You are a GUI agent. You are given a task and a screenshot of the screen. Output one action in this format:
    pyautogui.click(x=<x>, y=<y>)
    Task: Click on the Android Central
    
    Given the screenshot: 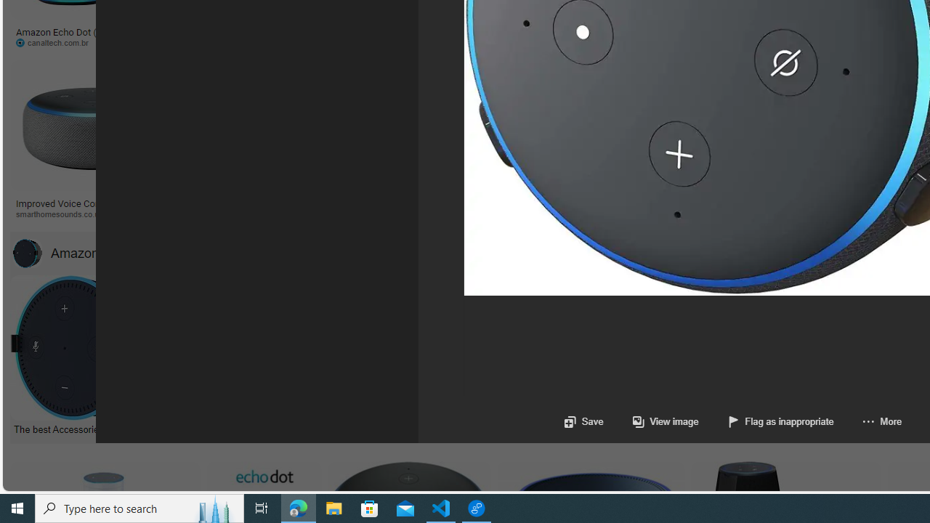 What is the action you would take?
    pyautogui.click(x=506, y=214)
    